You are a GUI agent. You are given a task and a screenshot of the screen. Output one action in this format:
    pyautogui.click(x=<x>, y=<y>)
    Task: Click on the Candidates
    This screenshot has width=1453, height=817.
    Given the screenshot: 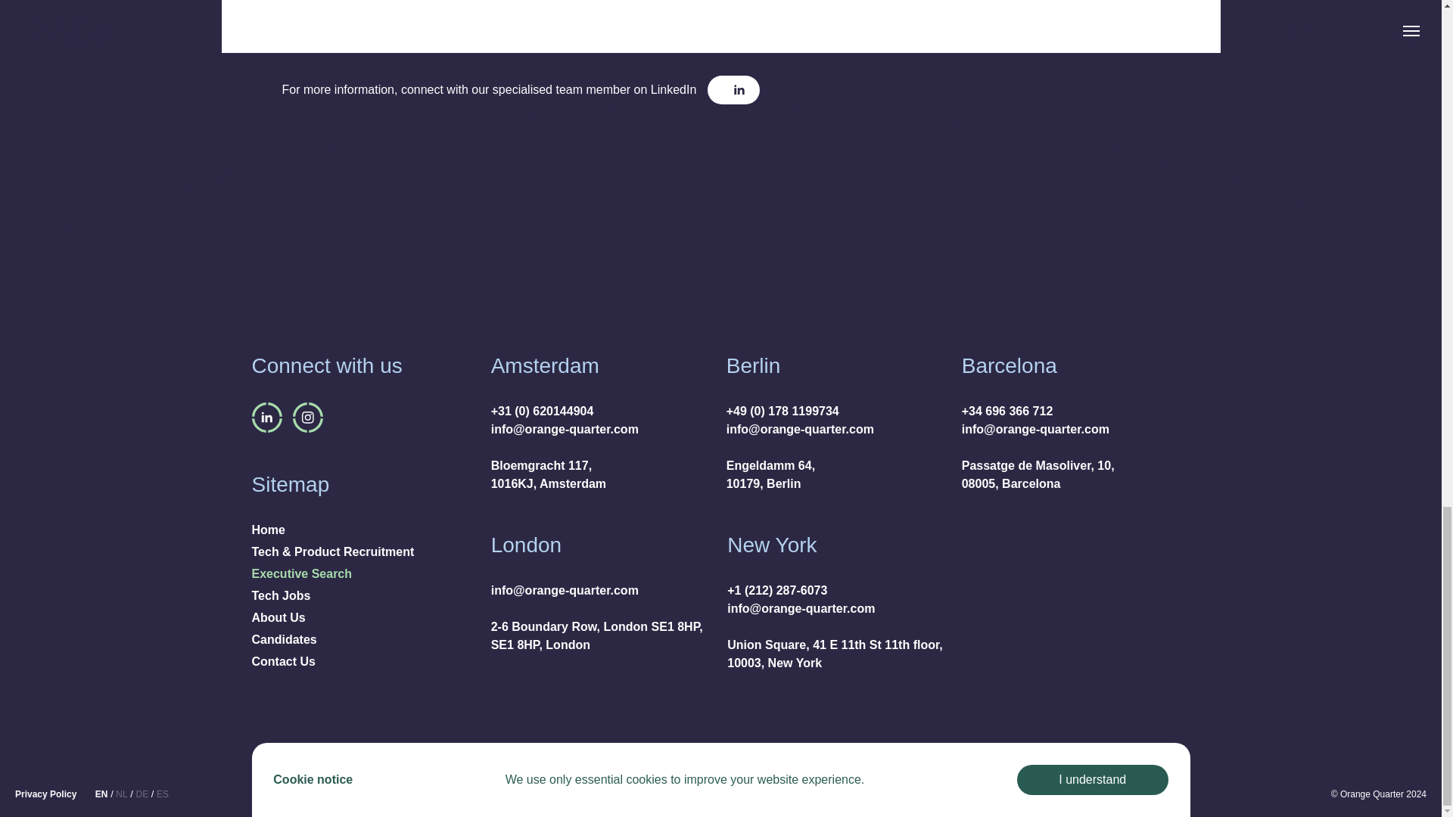 What is the action you would take?
    pyautogui.click(x=284, y=639)
    